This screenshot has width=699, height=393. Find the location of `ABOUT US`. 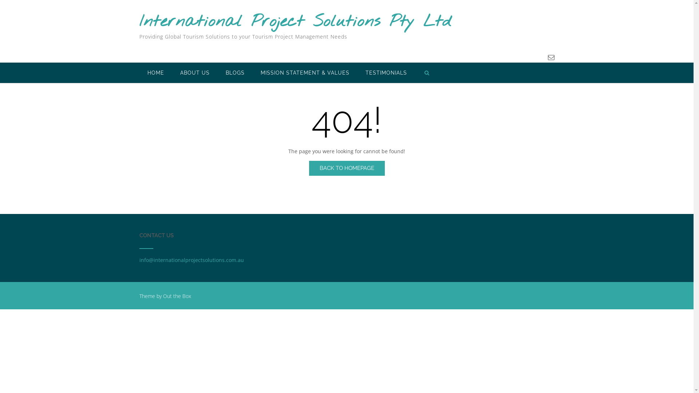

ABOUT US is located at coordinates (194, 73).